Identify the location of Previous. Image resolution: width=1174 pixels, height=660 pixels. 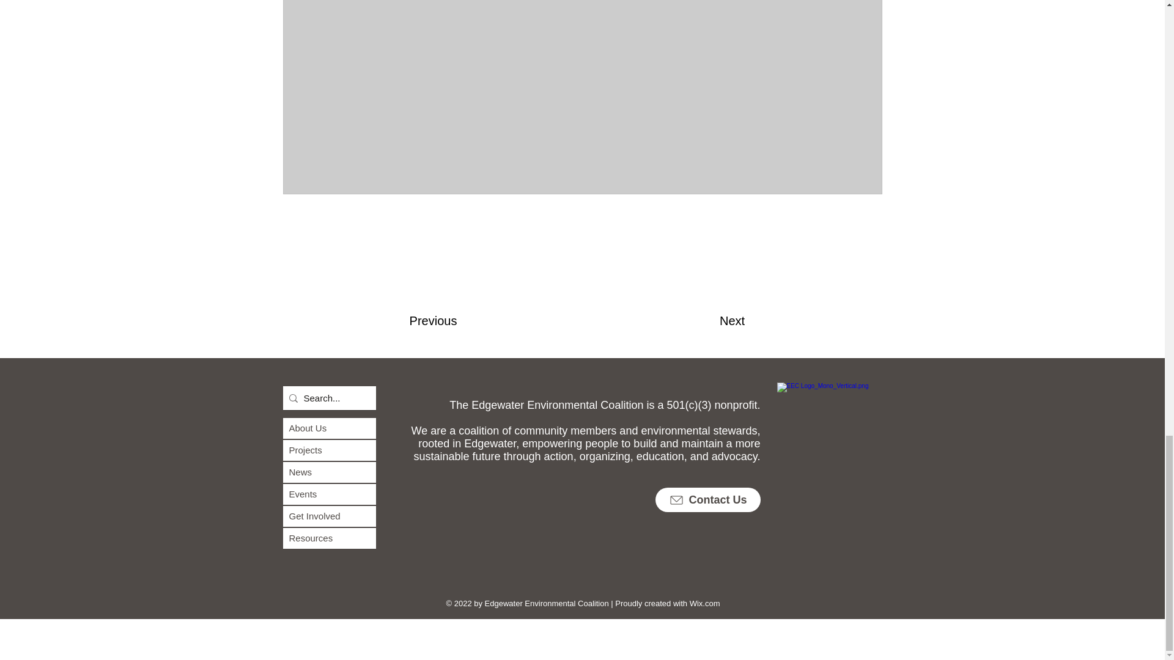
(434, 321).